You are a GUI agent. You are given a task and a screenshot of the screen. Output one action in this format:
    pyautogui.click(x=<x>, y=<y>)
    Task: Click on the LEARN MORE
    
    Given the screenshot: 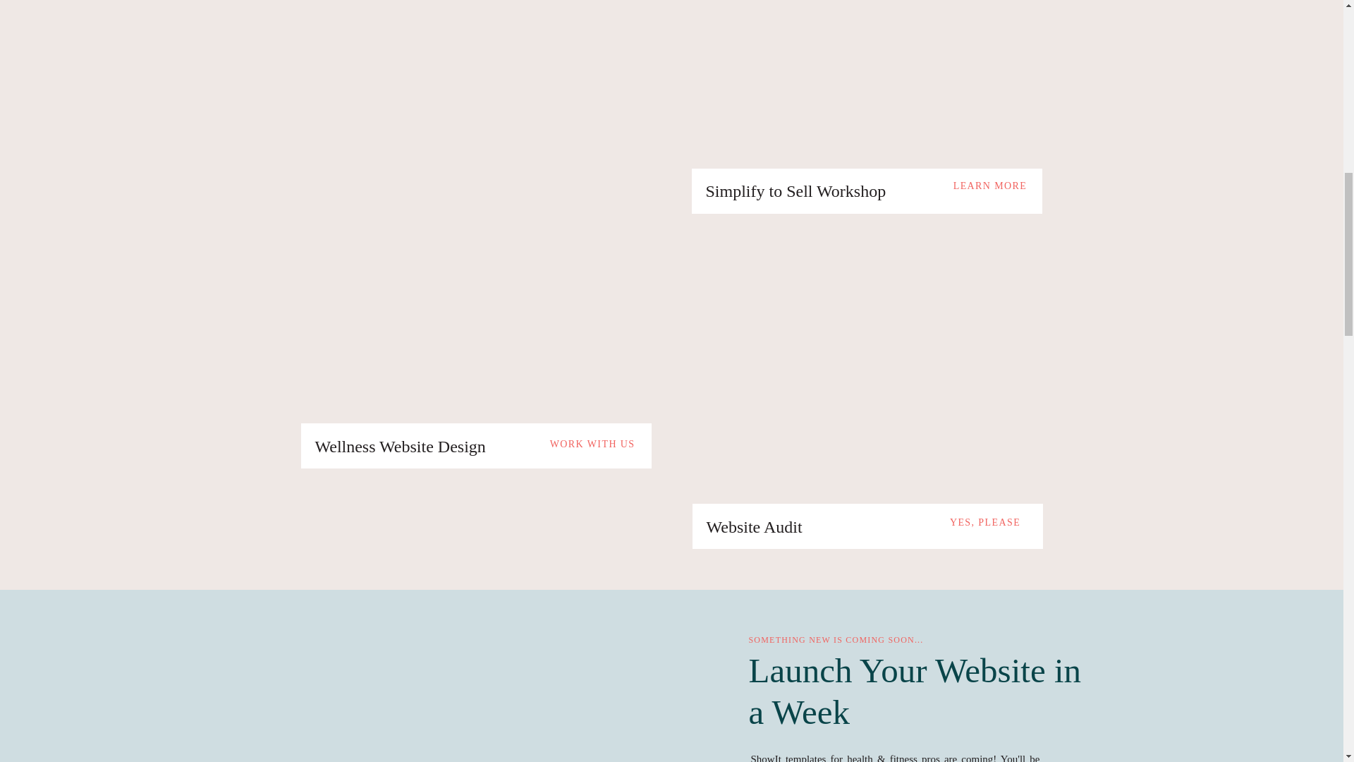 What is the action you would take?
    pyautogui.click(x=990, y=184)
    